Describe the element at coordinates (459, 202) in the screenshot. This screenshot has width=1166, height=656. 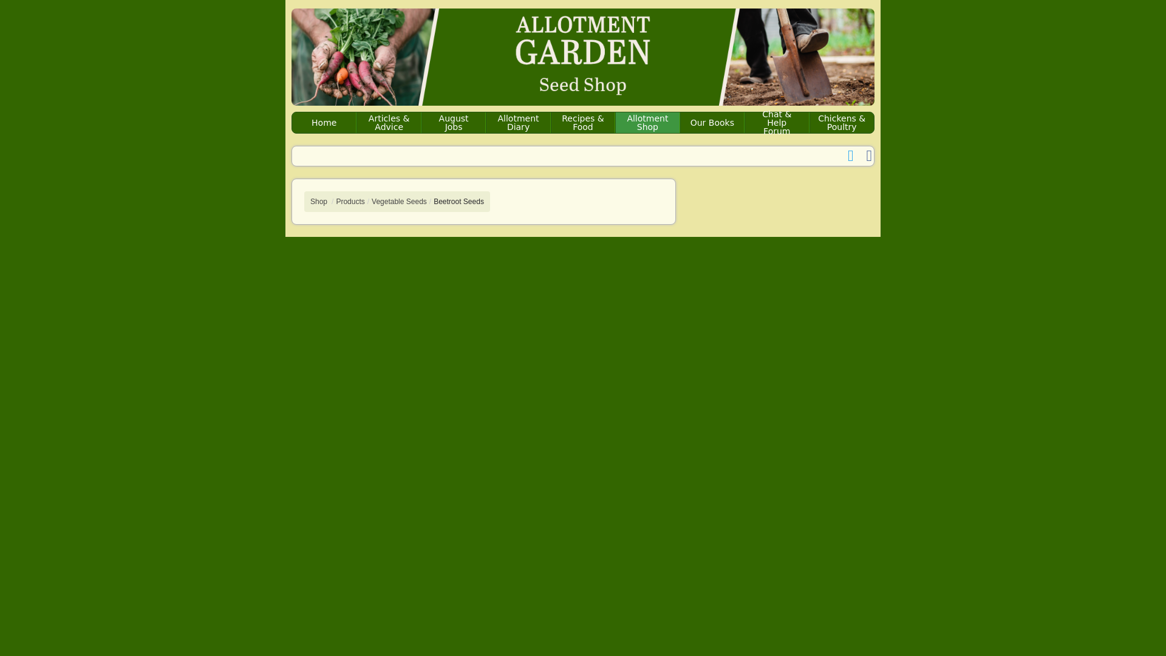
I see `Albina Ice Beetroot Seeds` at that location.